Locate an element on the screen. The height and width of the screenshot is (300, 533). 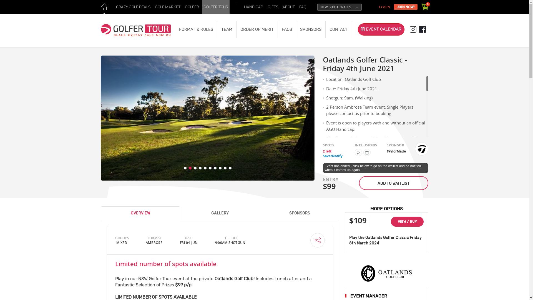
0 is located at coordinates (425, 7).